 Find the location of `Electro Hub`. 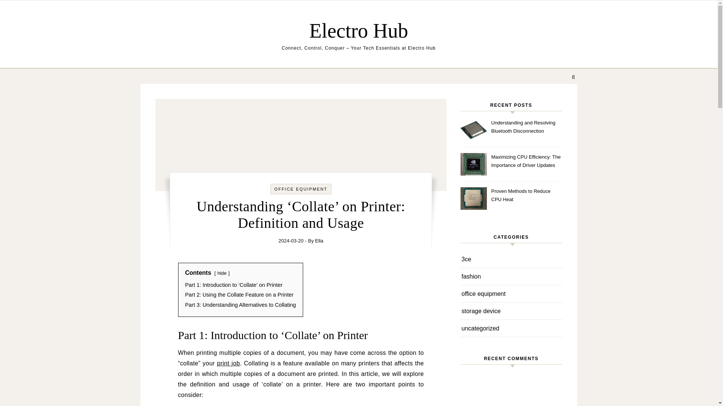

Electro Hub is located at coordinates (358, 30).